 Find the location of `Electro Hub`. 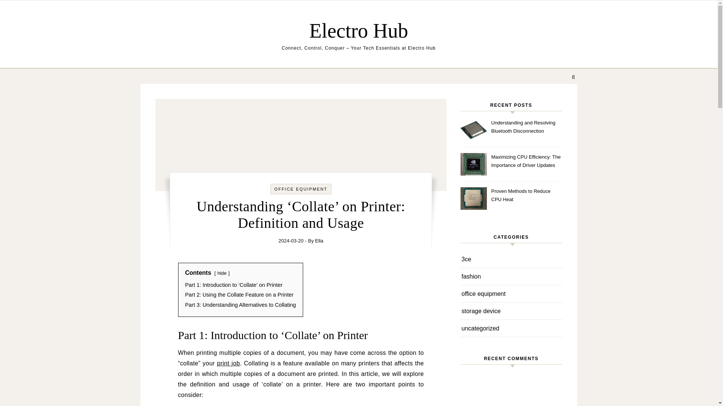

Electro Hub is located at coordinates (358, 30).